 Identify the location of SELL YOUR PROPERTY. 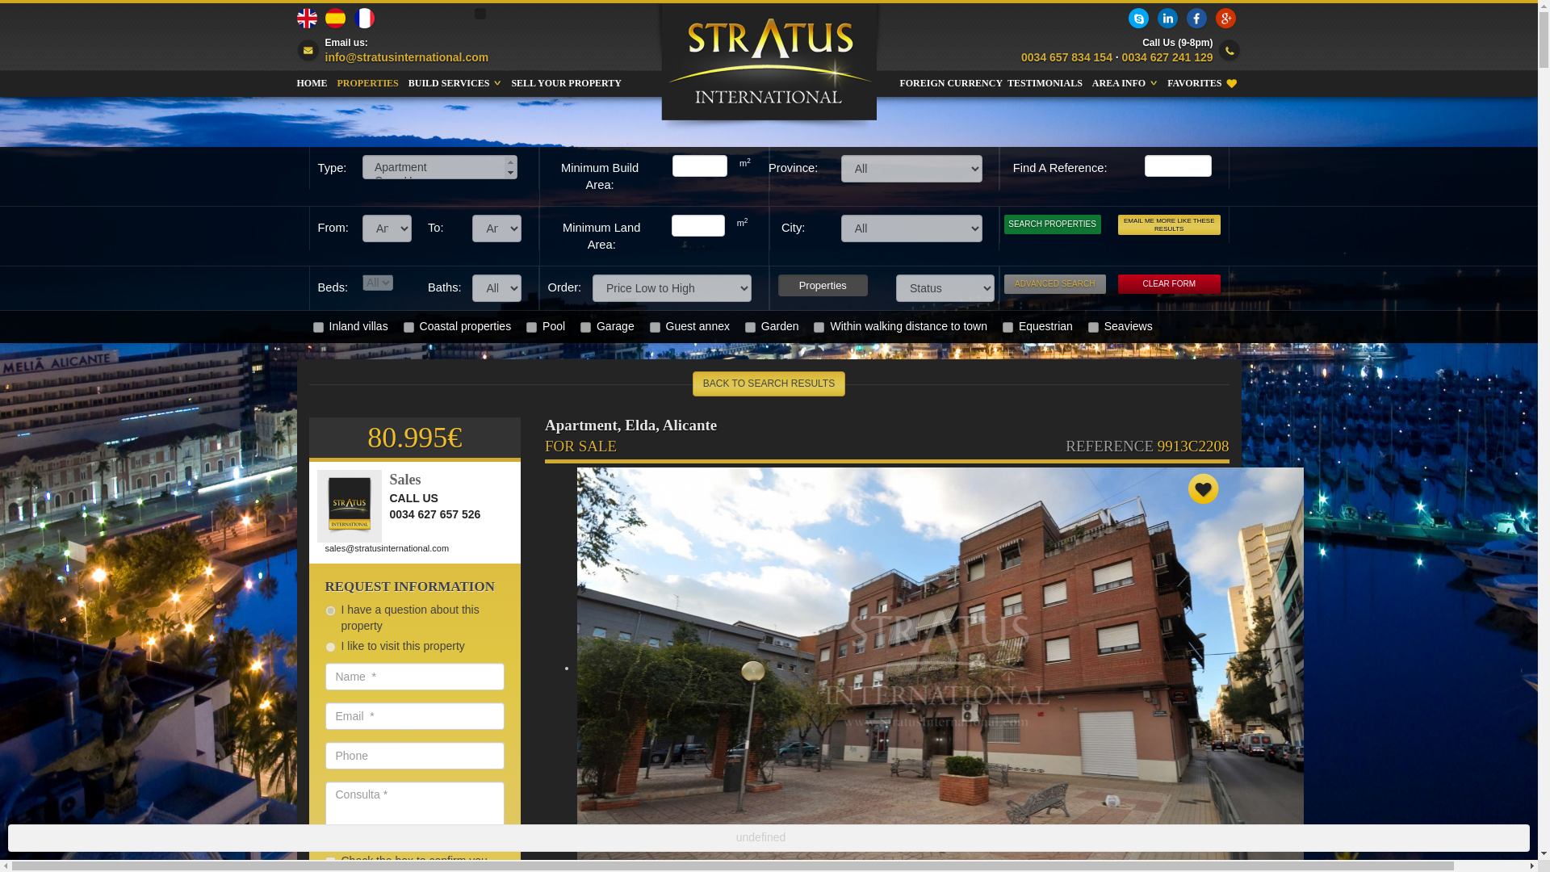
(566, 82).